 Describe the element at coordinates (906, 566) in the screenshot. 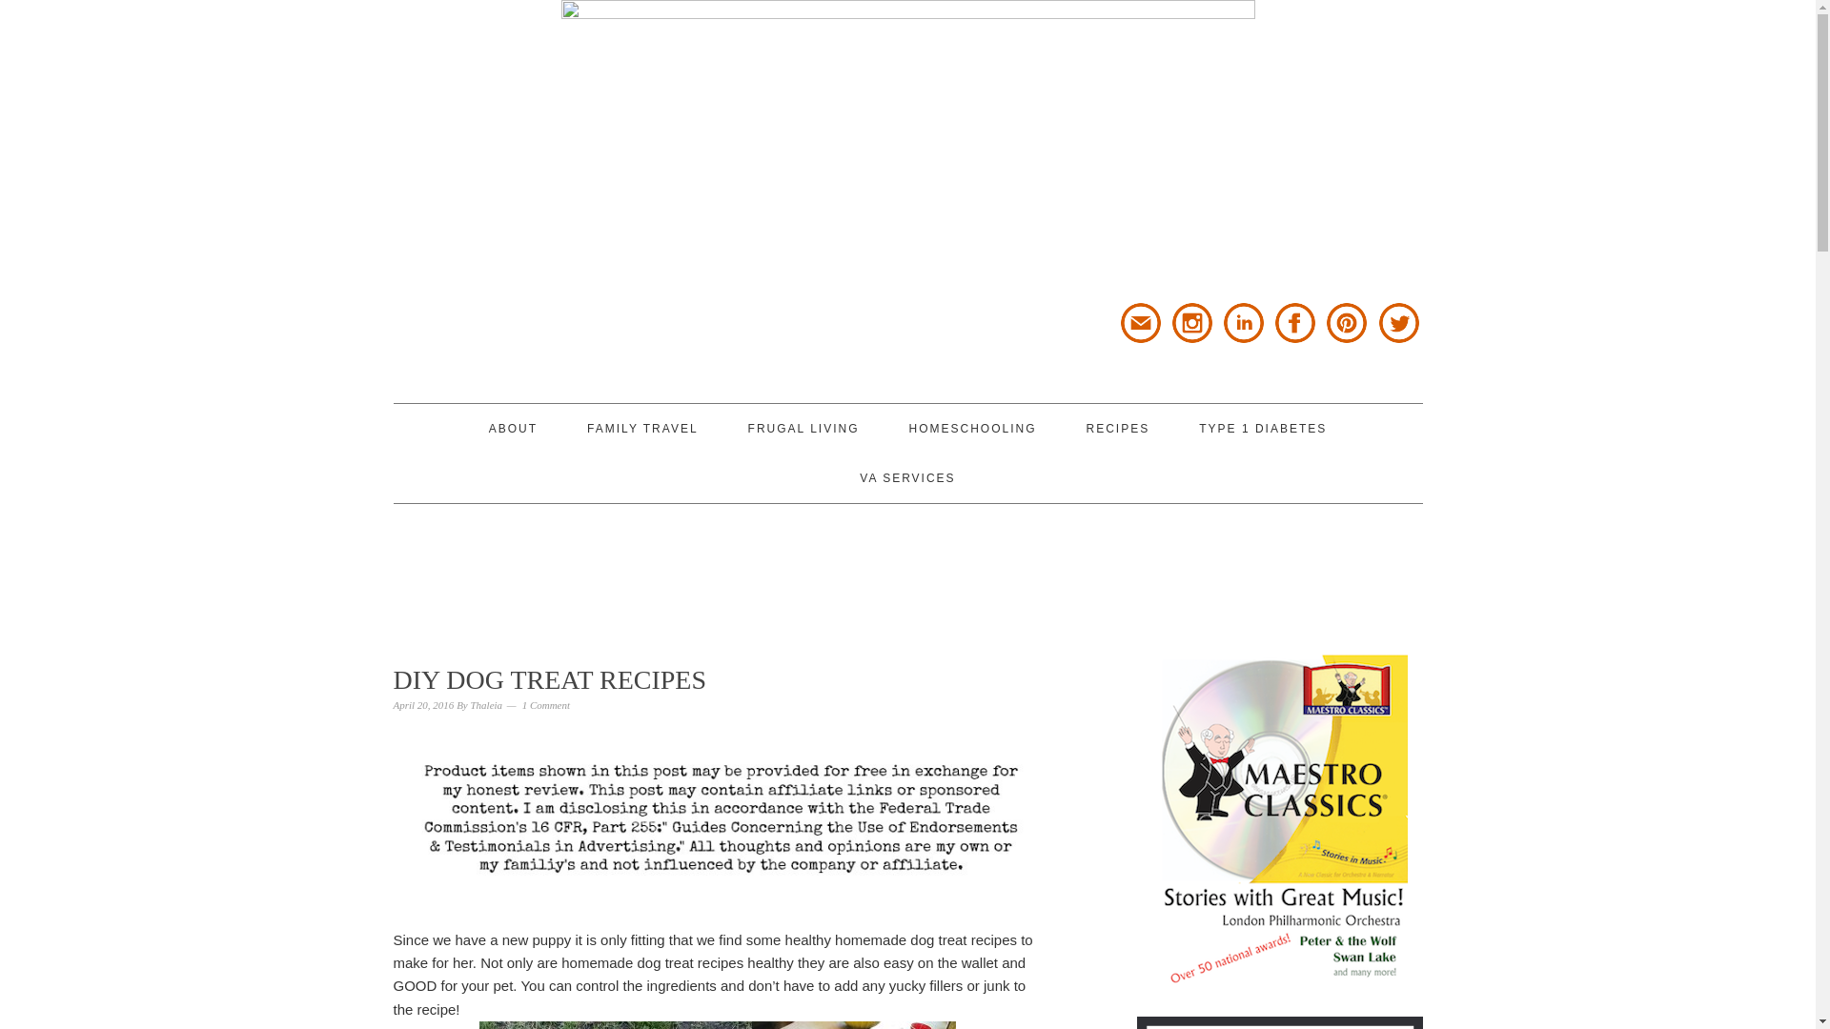

I see `Advertisement` at that location.